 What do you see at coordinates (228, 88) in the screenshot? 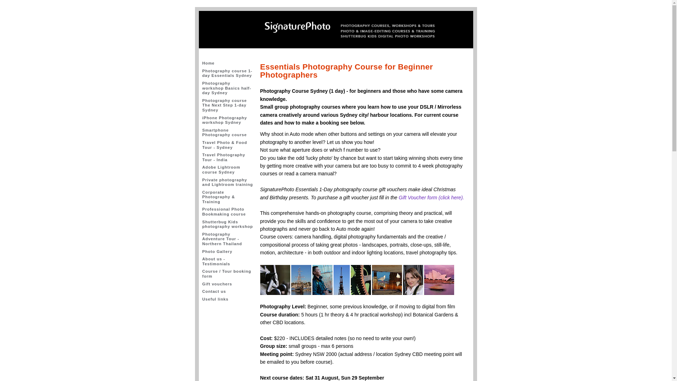
I see `Photography workshop Basics half-day Sydney` at bounding box center [228, 88].